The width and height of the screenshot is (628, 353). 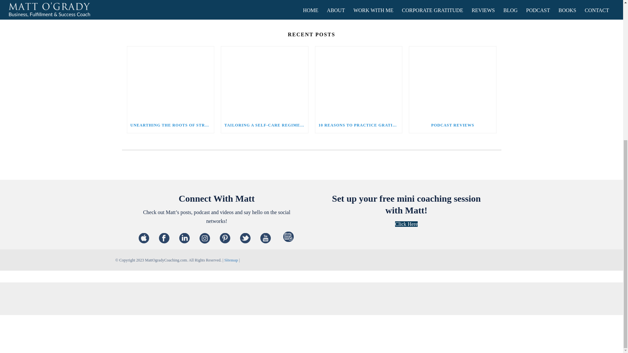 I want to click on Follow Us on apple, so click(x=144, y=239).